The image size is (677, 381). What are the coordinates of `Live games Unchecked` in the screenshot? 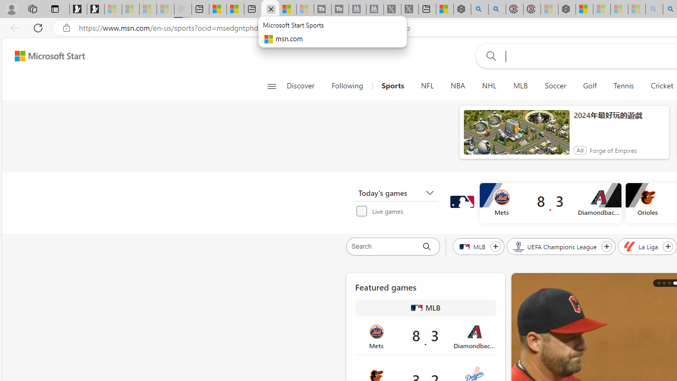 It's located at (399, 211).